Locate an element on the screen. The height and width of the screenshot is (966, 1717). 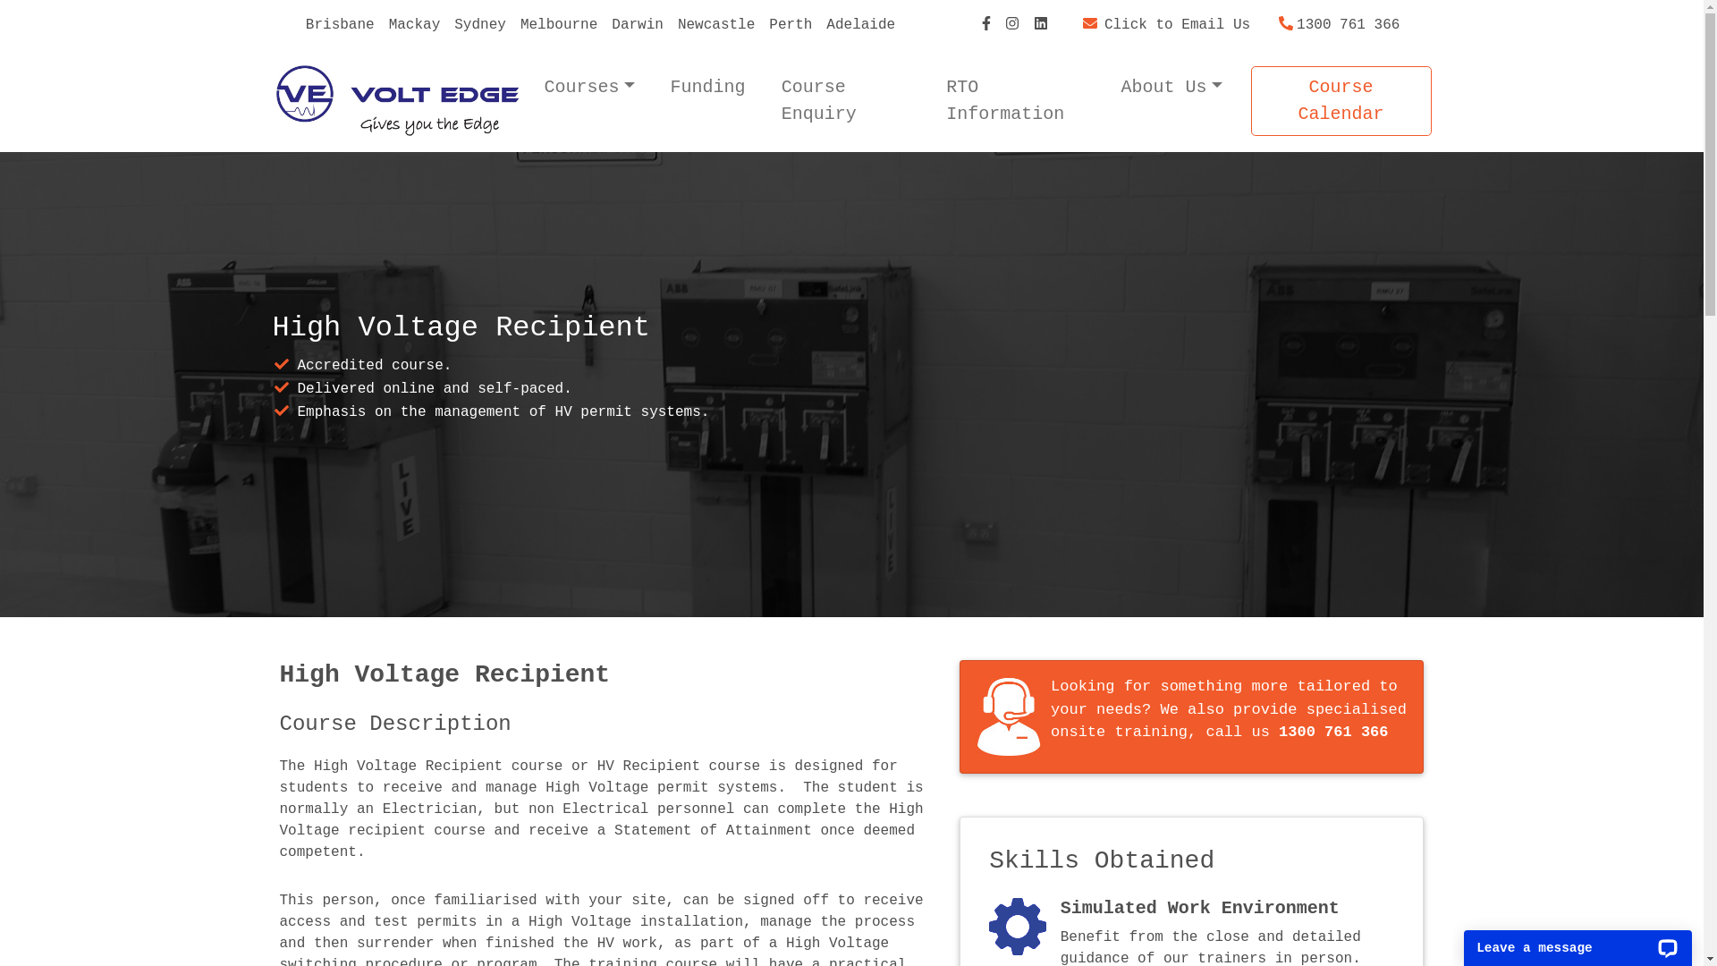
Click to Email Us is located at coordinates (1166, 25).